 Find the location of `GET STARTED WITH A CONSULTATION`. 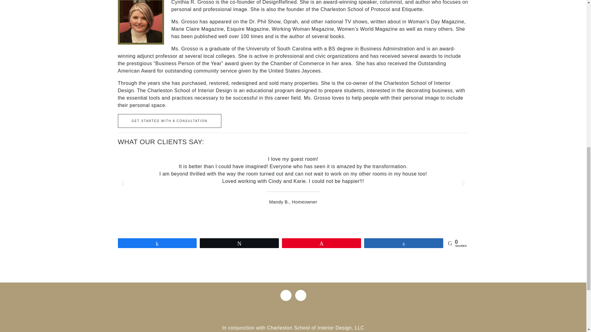

GET STARTED WITH A CONSULTATION is located at coordinates (169, 121).